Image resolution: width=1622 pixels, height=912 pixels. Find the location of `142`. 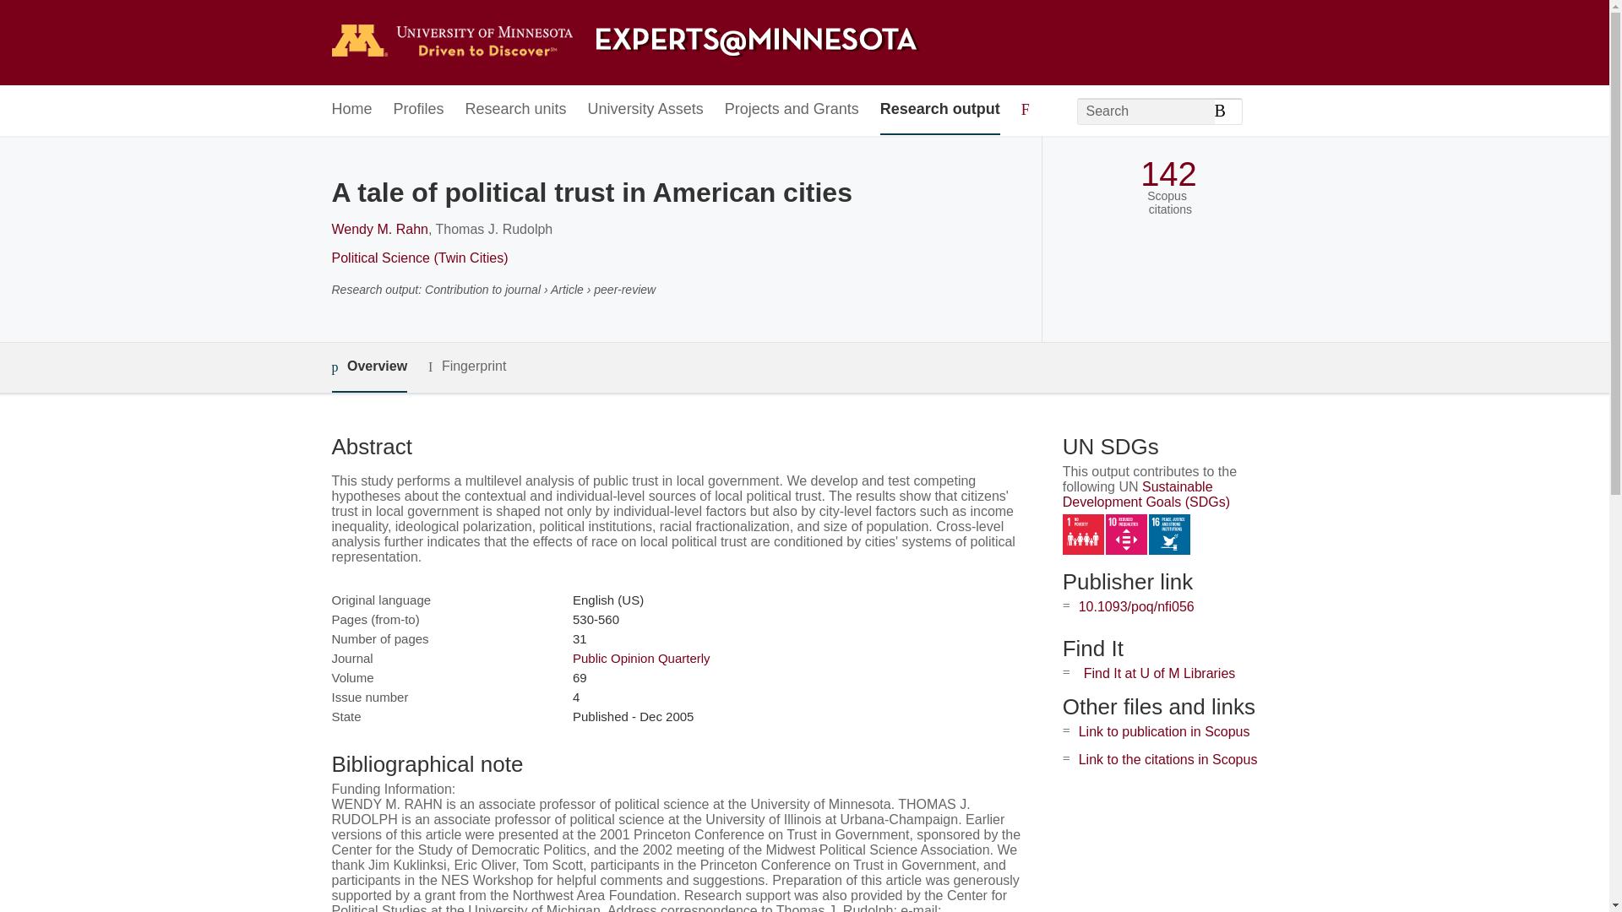

142 is located at coordinates (1168, 174).